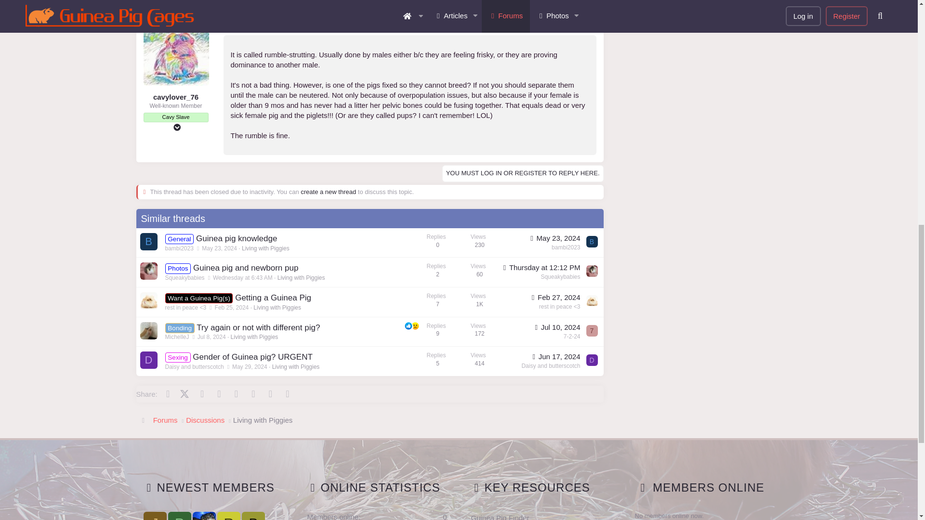  What do you see at coordinates (541, 267) in the screenshot?
I see `Jul 17, 2024 at 12:12 PM` at bounding box center [541, 267].